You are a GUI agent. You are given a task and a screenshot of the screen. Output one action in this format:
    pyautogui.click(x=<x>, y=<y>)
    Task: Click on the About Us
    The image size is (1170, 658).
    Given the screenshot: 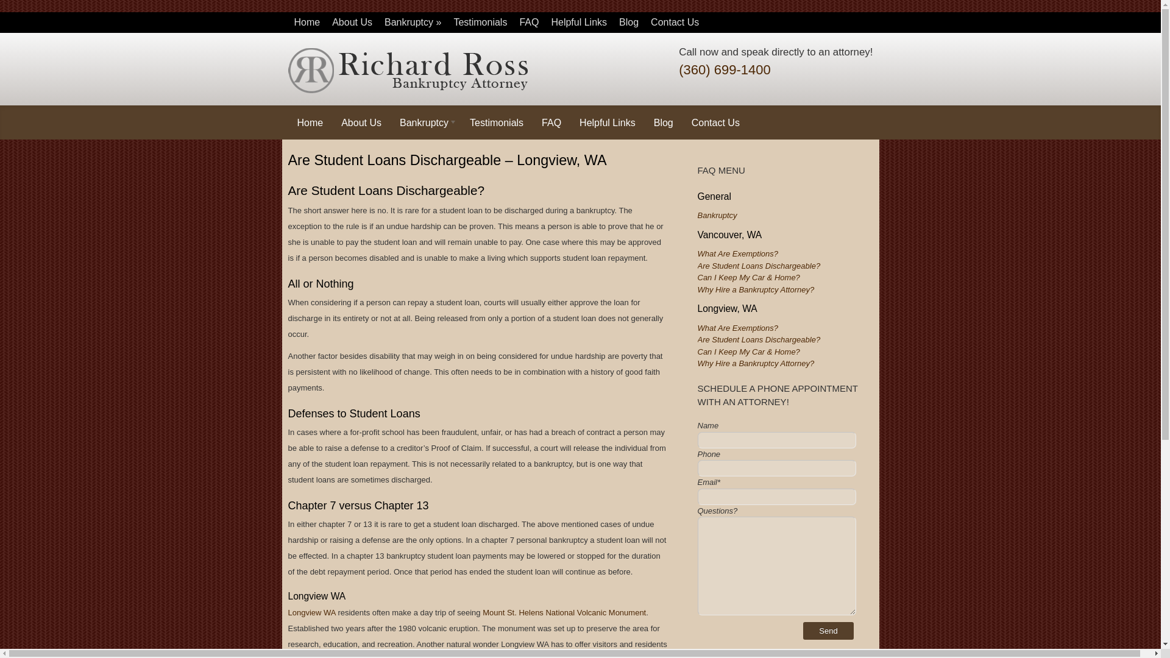 What is the action you would take?
    pyautogui.click(x=361, y=121)
    